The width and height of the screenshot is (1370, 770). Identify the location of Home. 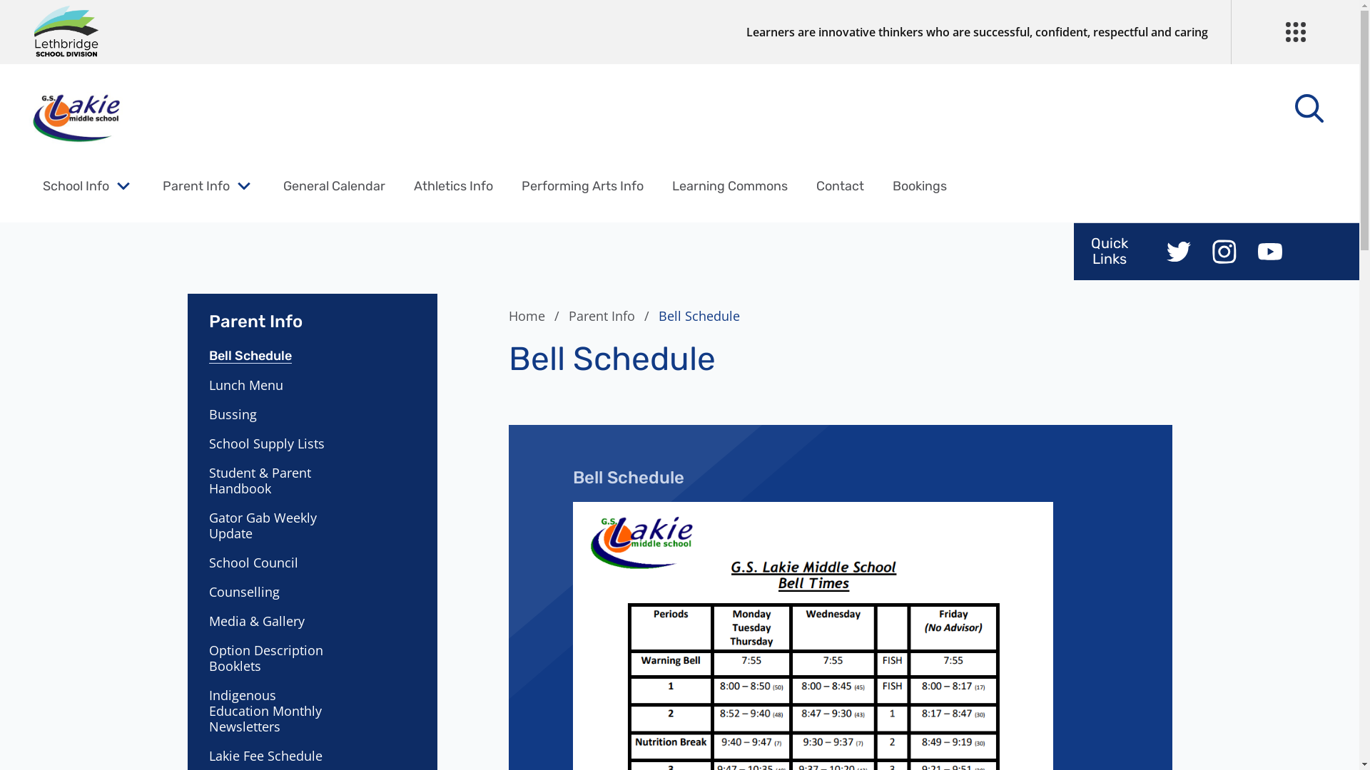
(537, 316).